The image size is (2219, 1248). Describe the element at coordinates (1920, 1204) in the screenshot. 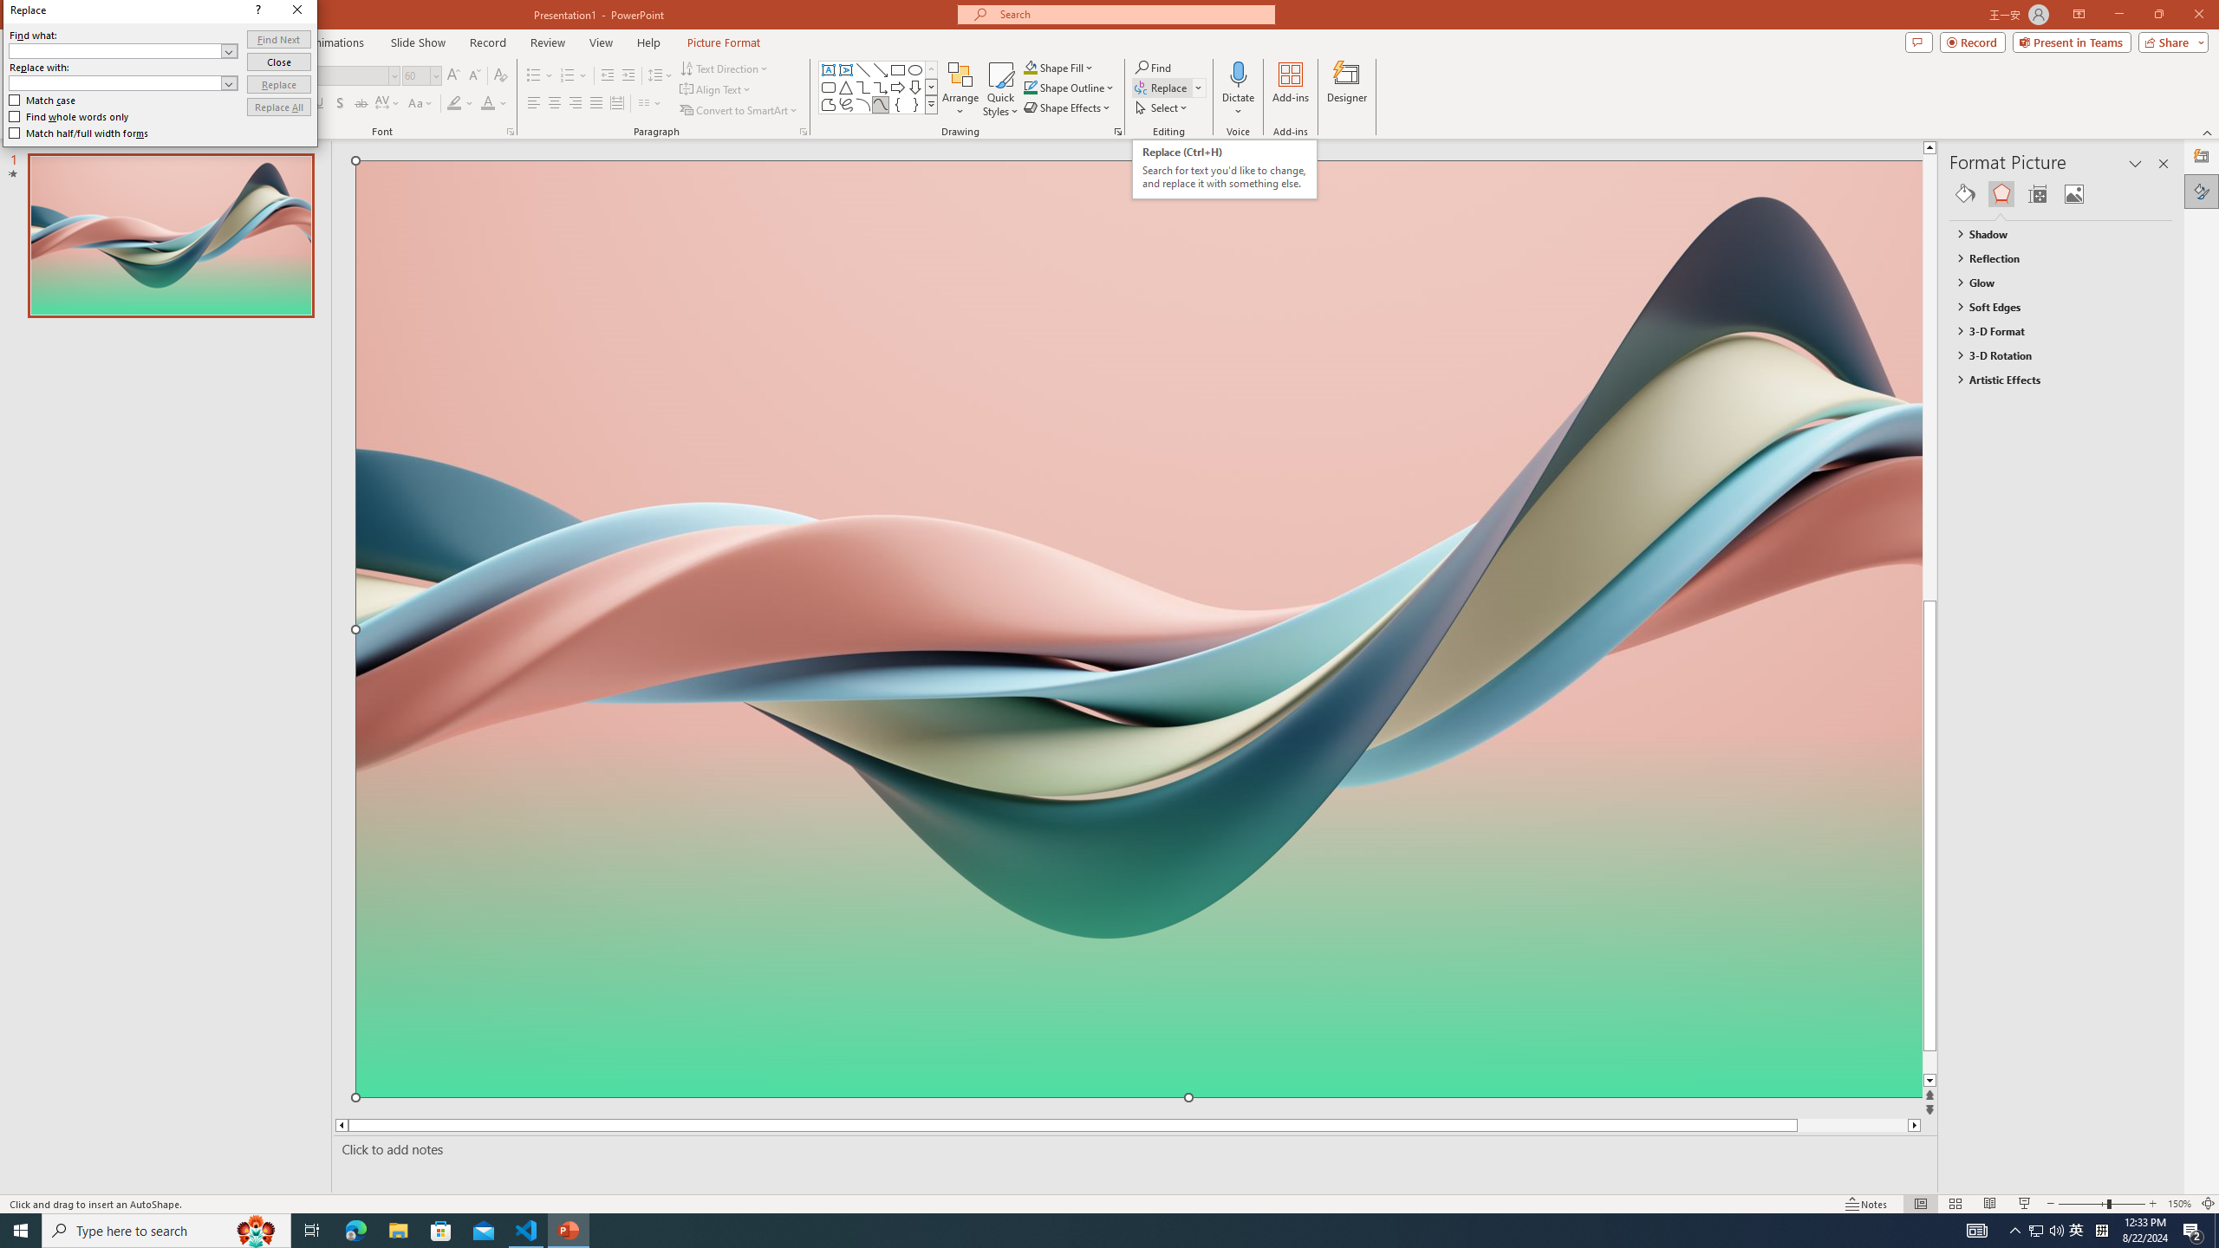

I see `Size & Properties` at that location.